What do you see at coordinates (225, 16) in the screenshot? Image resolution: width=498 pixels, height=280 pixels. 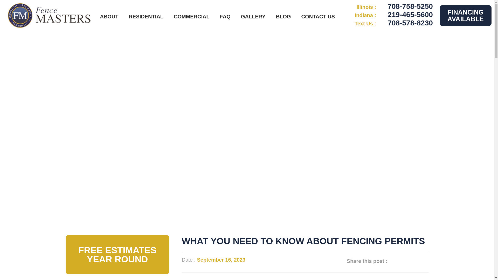 I see `FAQ` at bounding box center [225, 16].